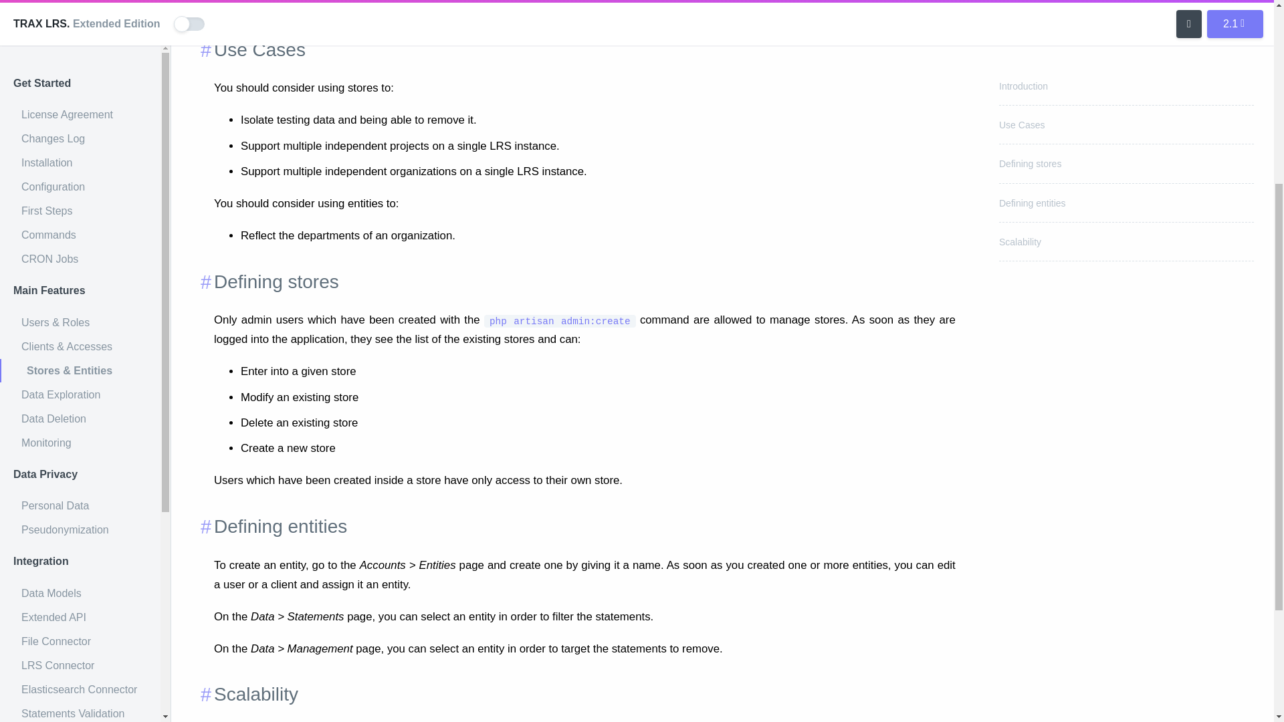 The width and height of the screenshot is (1284, 722). What do you see at coordinates (80, 370) in the screenshot?
I see `LRS Connector` at bounding box center [80, 370].